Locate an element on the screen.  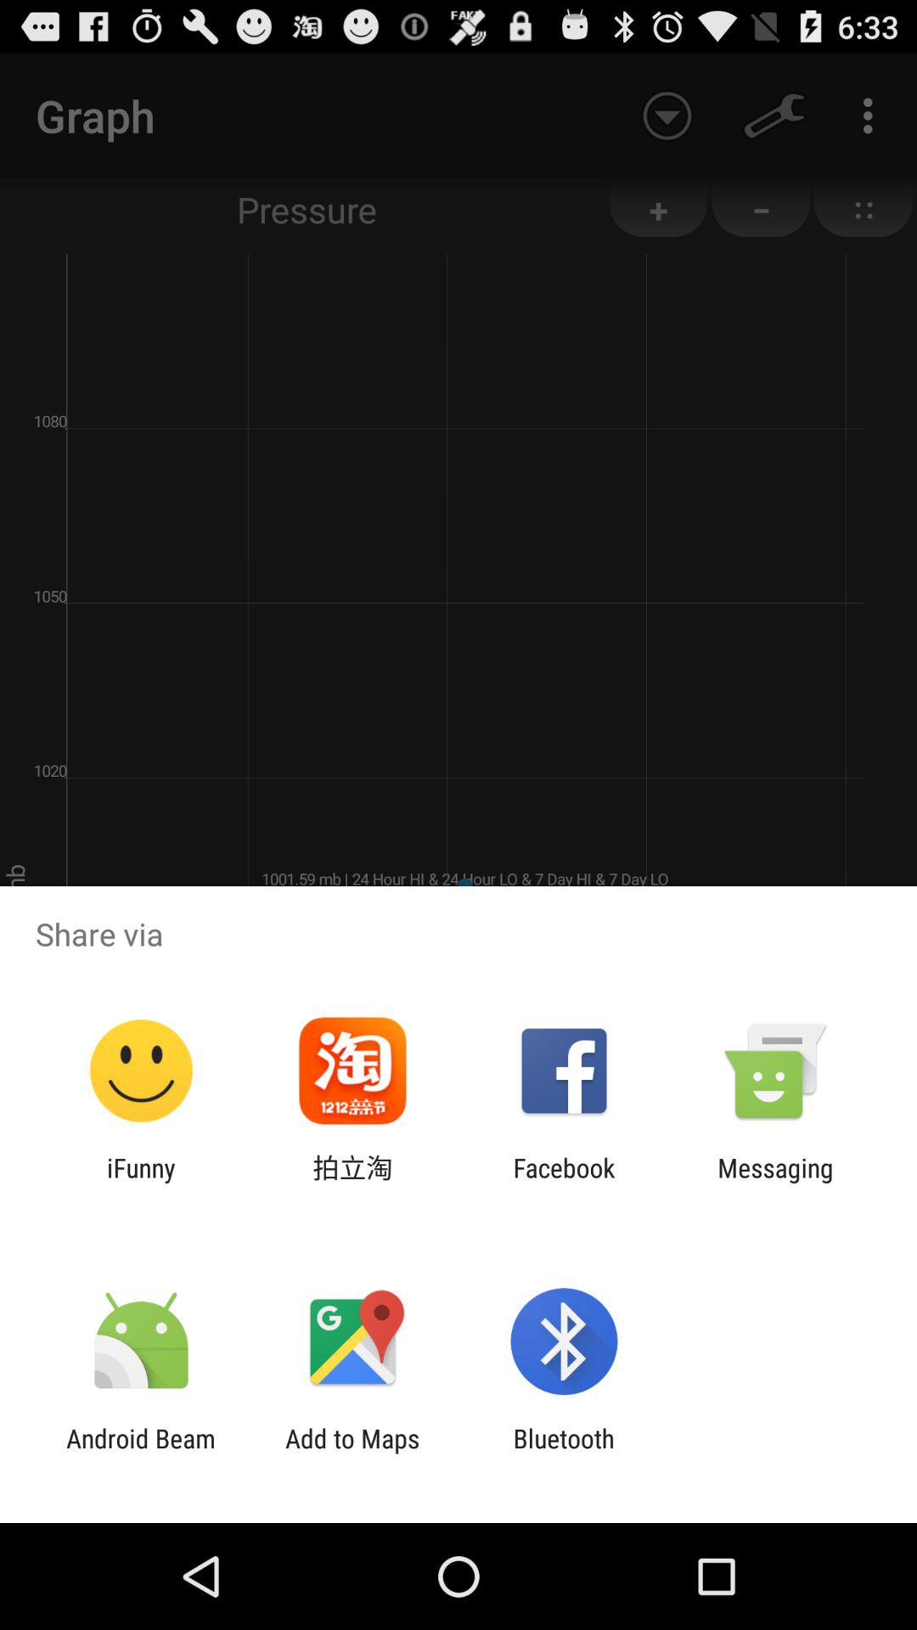
choose the item next to ifunny is located at coordinates (352, 1183).